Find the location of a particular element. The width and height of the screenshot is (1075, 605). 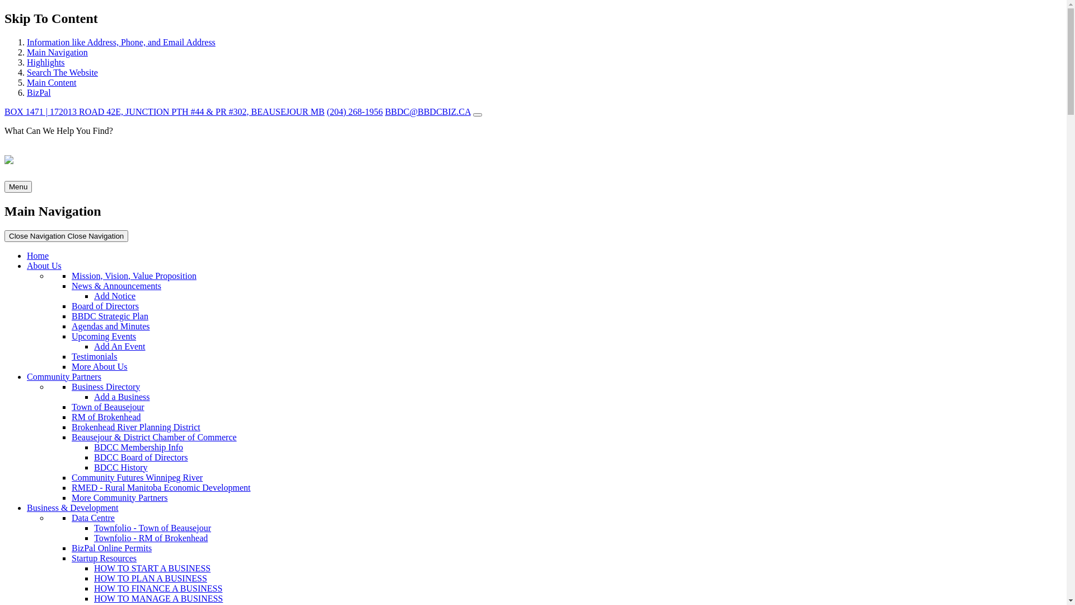

HOW TO START A BUSINESS is located at coordinates (152, 568).